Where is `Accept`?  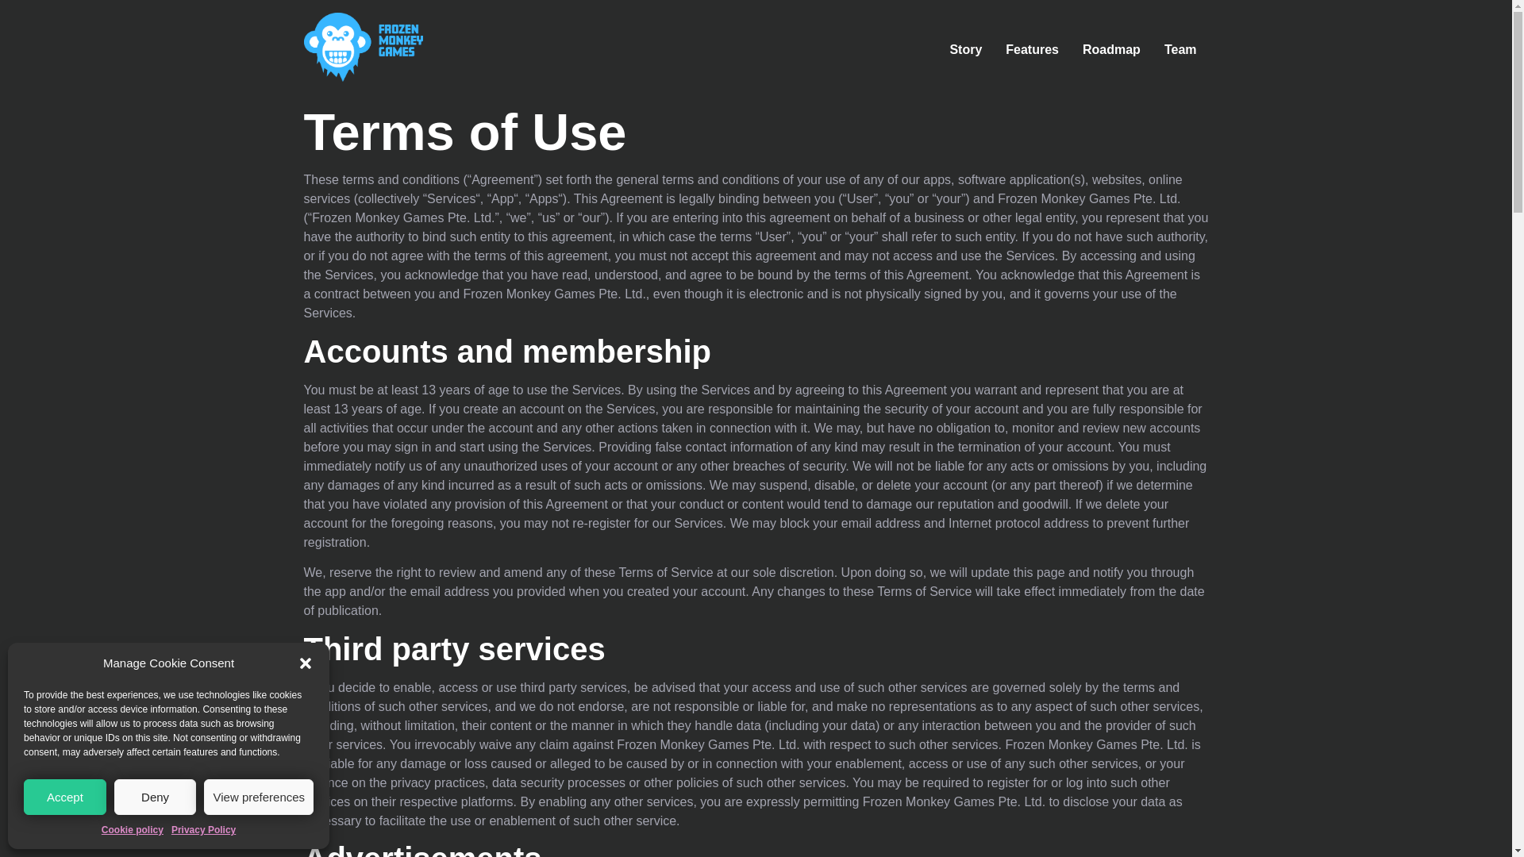
Accept is located at coordinates (65, 797).